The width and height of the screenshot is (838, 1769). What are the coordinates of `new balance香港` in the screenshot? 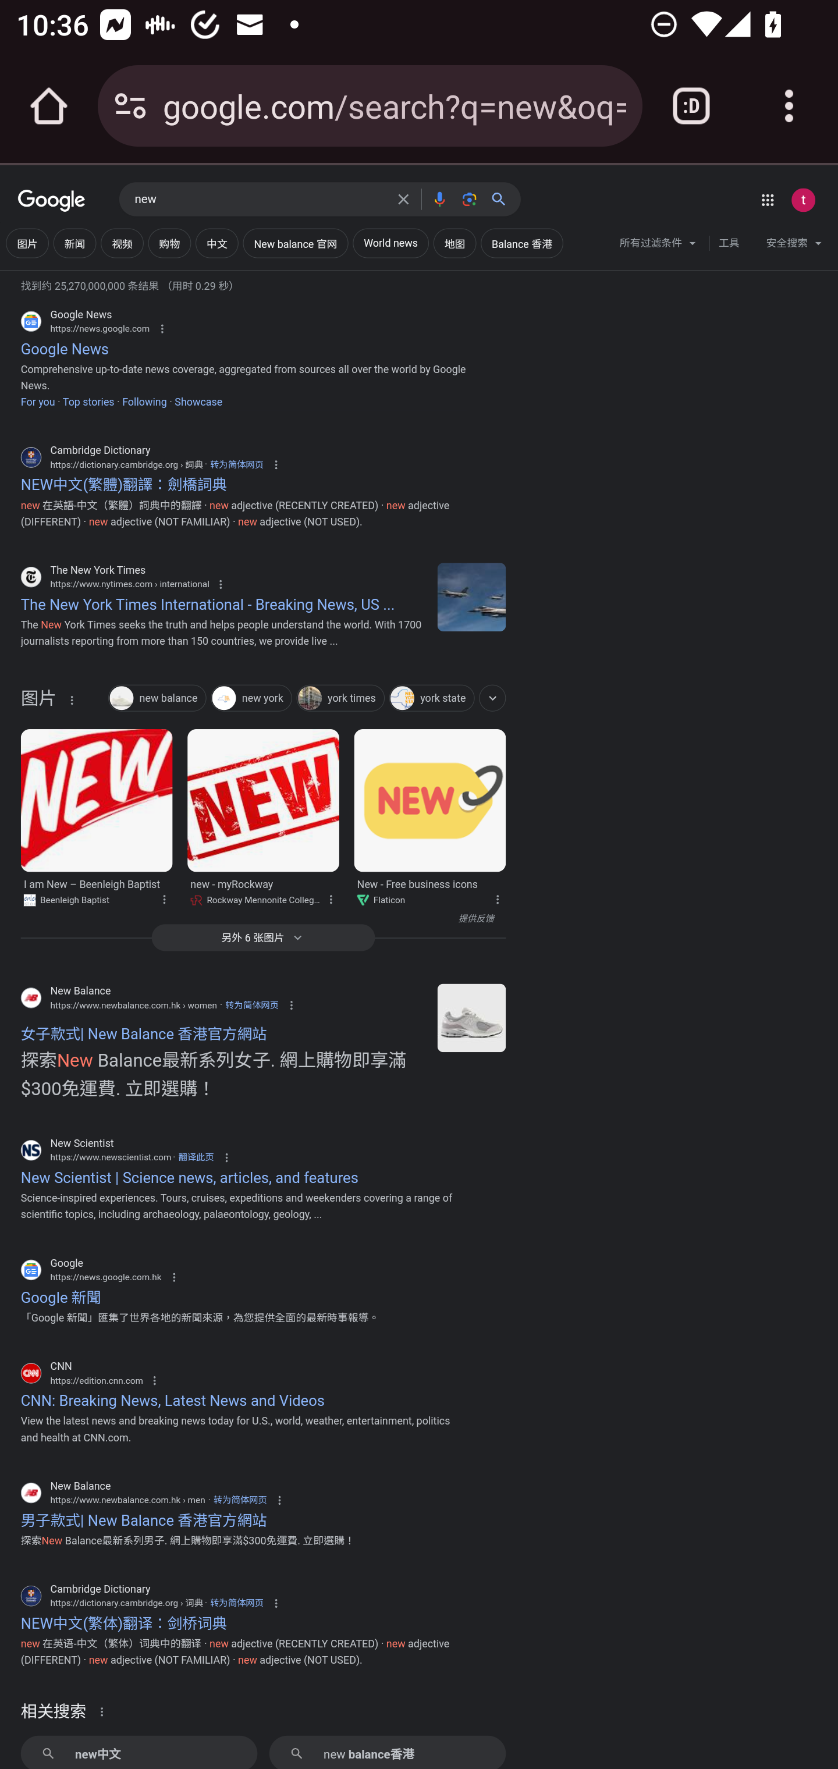 It's located at (387, 1752).